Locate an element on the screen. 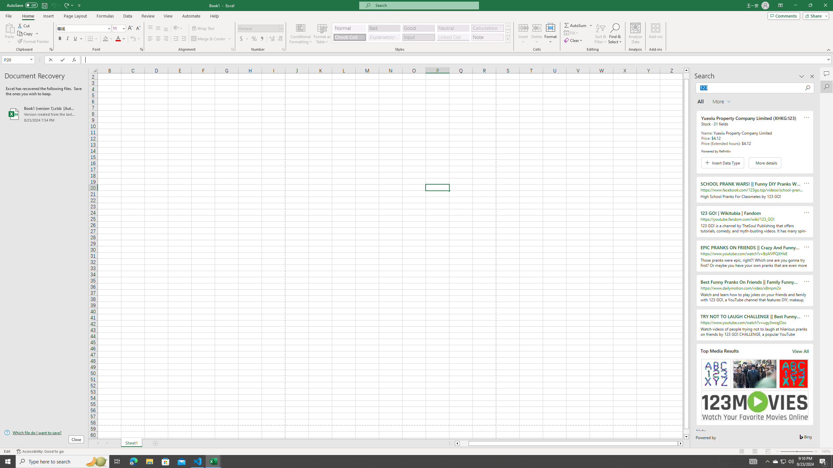 The height and width of the screenshot is (468, 833). Neutral is located at coordinates (453, 28).